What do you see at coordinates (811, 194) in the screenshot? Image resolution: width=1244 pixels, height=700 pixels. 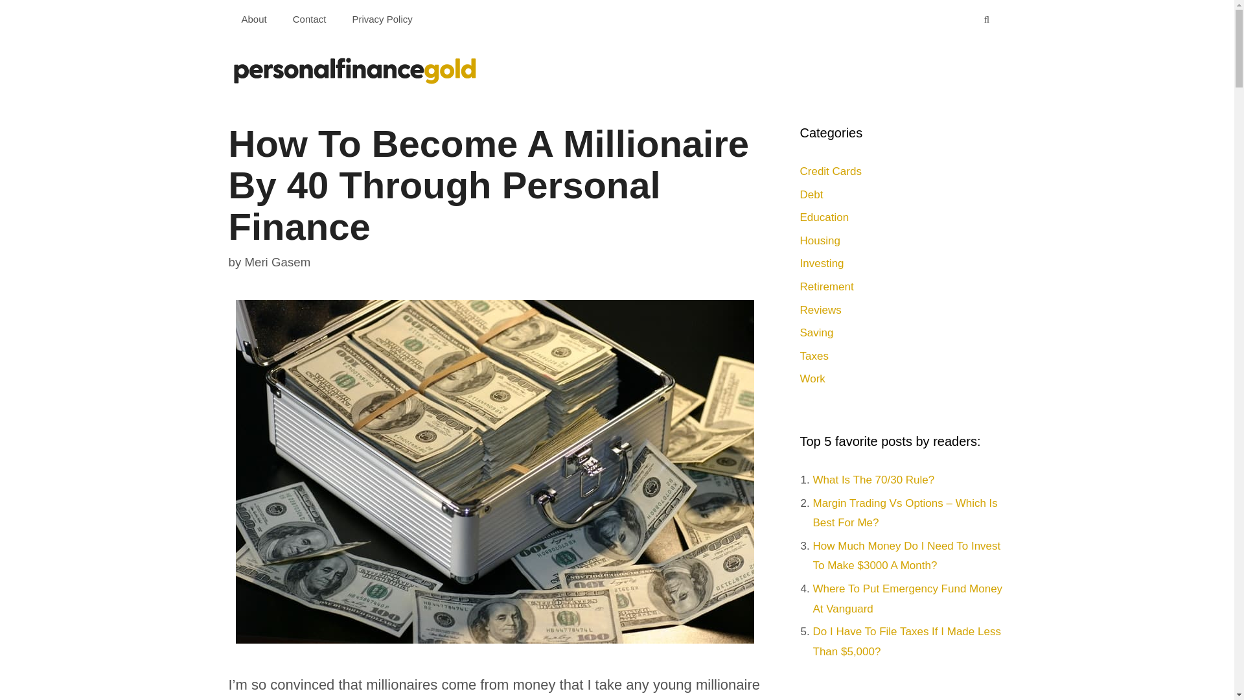 I see `Debt` at bounding box center [811, 194].